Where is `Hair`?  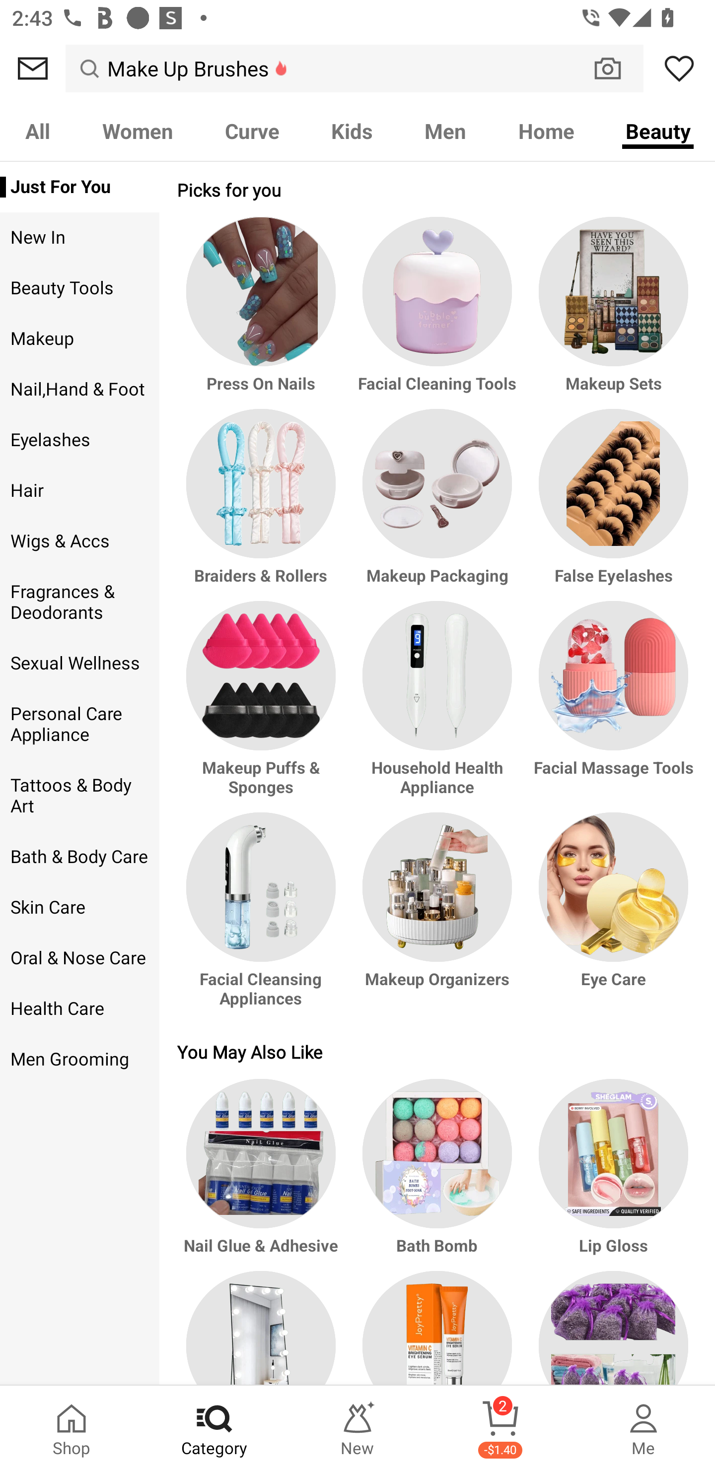 Hair is located at coordinates (79, 490).